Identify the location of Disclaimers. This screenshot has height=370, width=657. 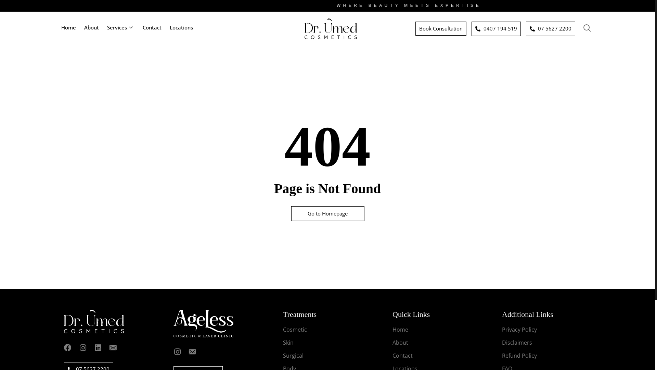
(517, 343).